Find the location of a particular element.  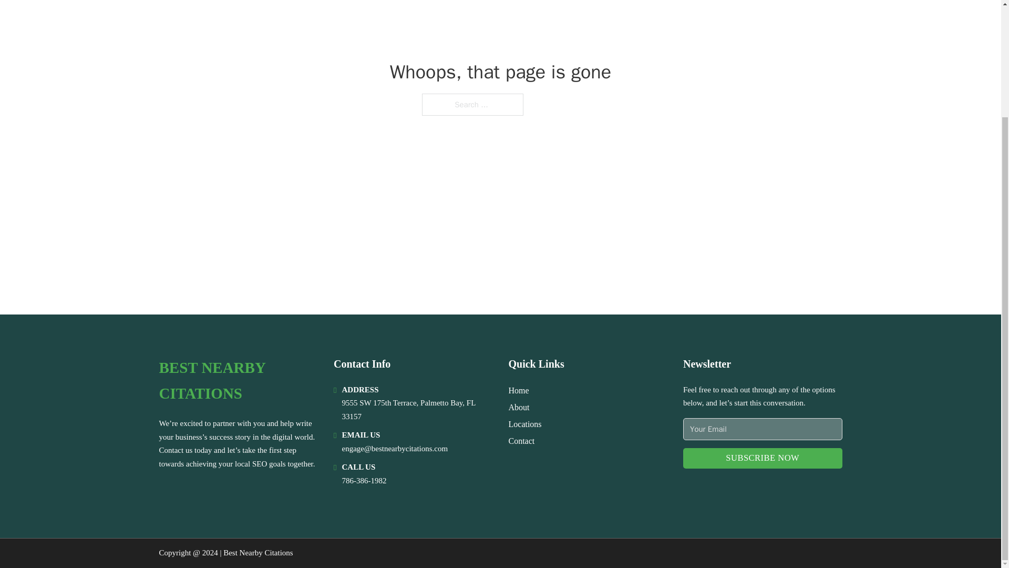

Locations is located at coordinates (525, 424).